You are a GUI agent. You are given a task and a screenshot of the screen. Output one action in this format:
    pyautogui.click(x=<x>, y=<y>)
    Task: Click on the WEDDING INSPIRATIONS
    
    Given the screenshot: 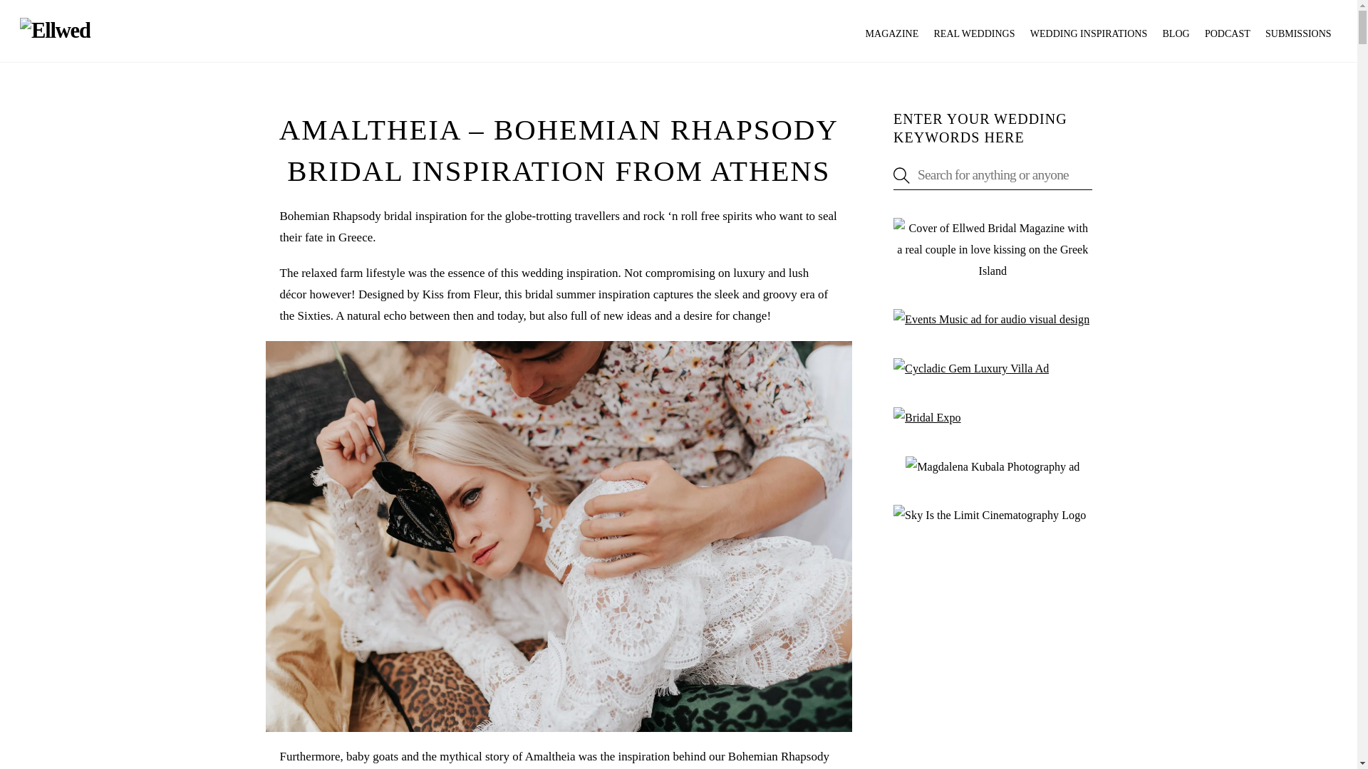 What is the action you would take?
    pyautogui.click(x=1088, y=34)
    